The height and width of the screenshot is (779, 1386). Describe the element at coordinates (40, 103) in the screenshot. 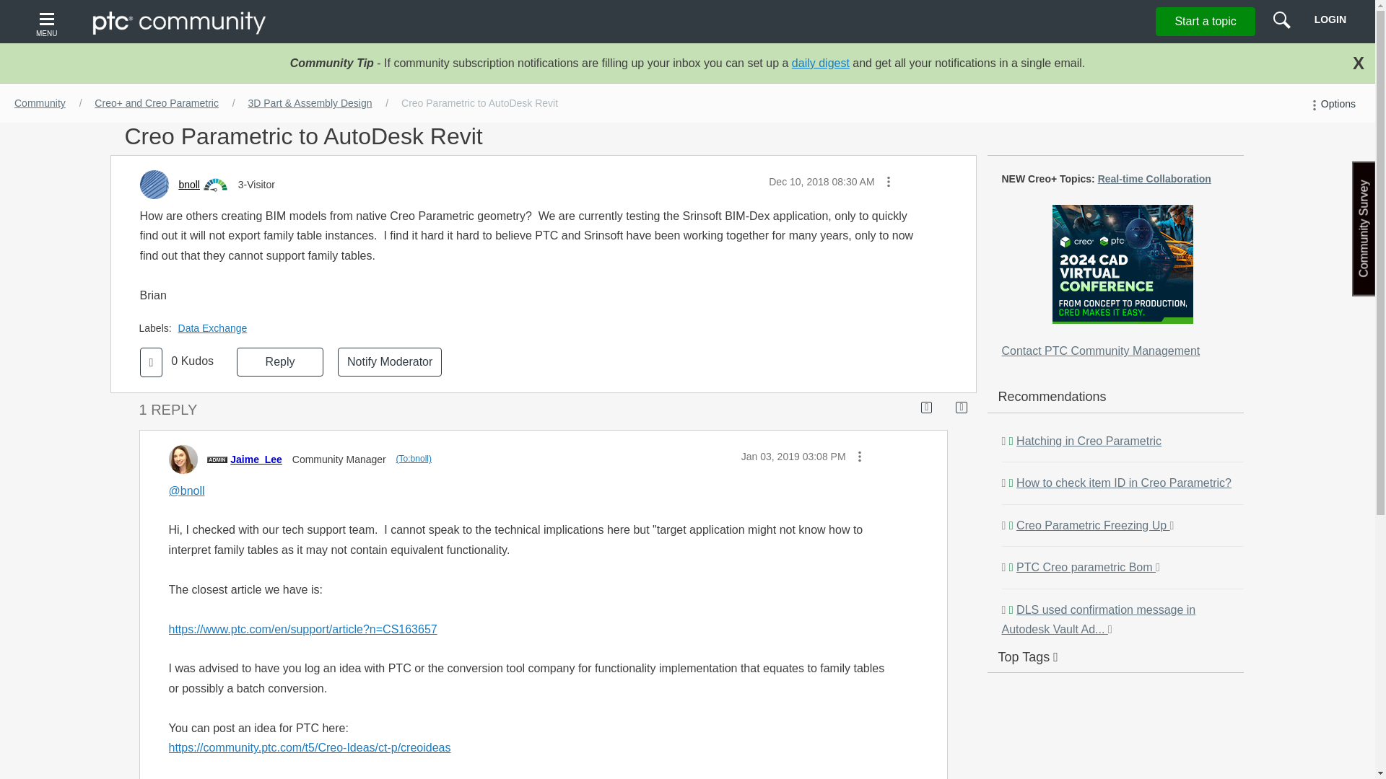

I see `Community` at that location.